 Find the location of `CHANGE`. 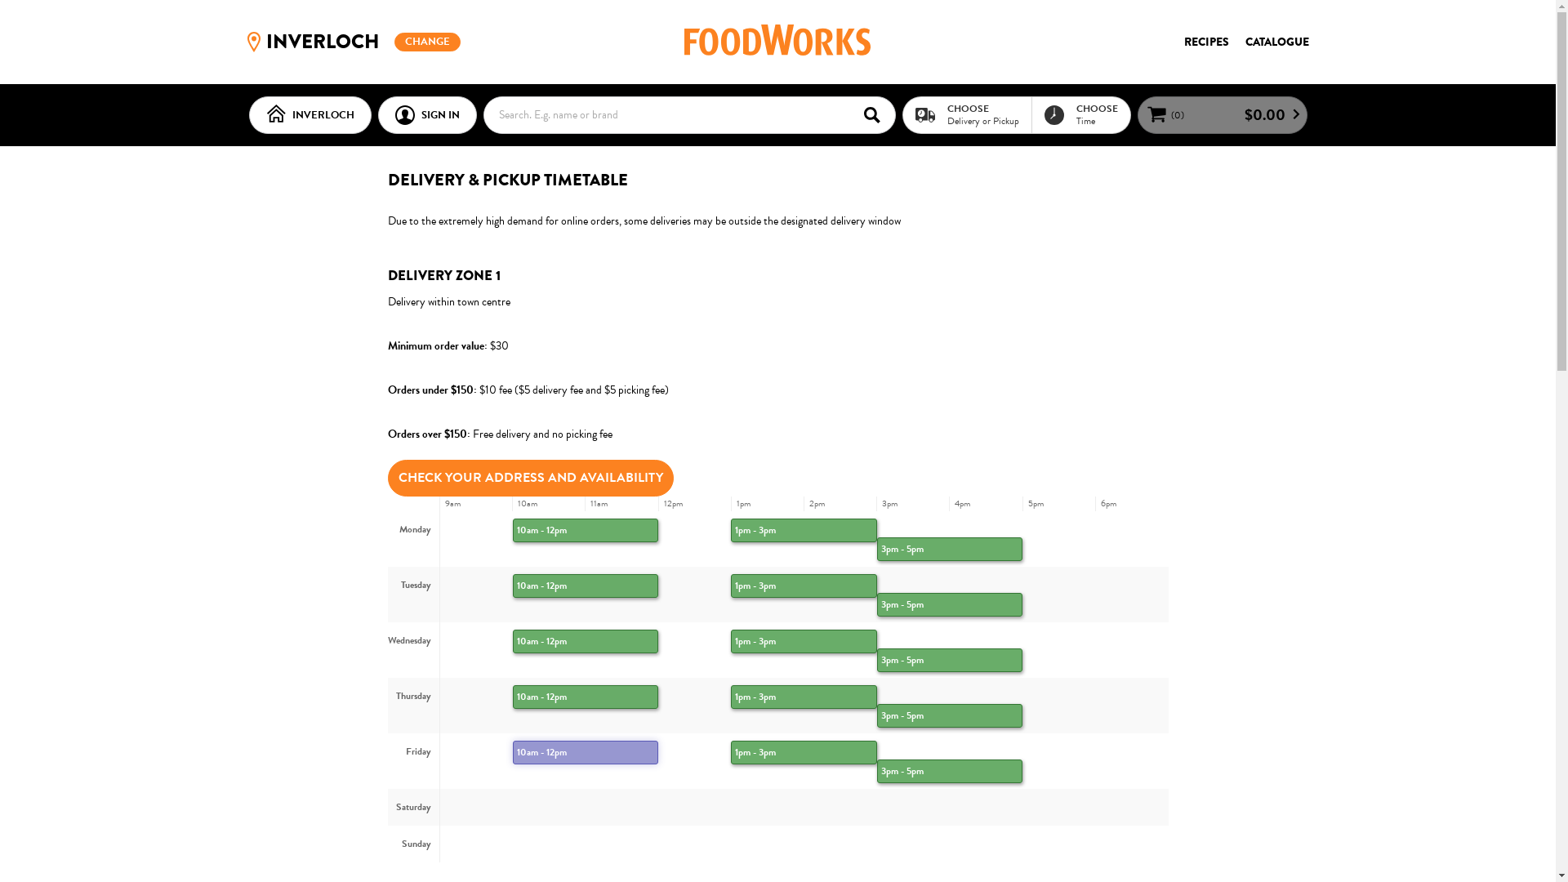

CHANGE is located at coordinates (428, 42).